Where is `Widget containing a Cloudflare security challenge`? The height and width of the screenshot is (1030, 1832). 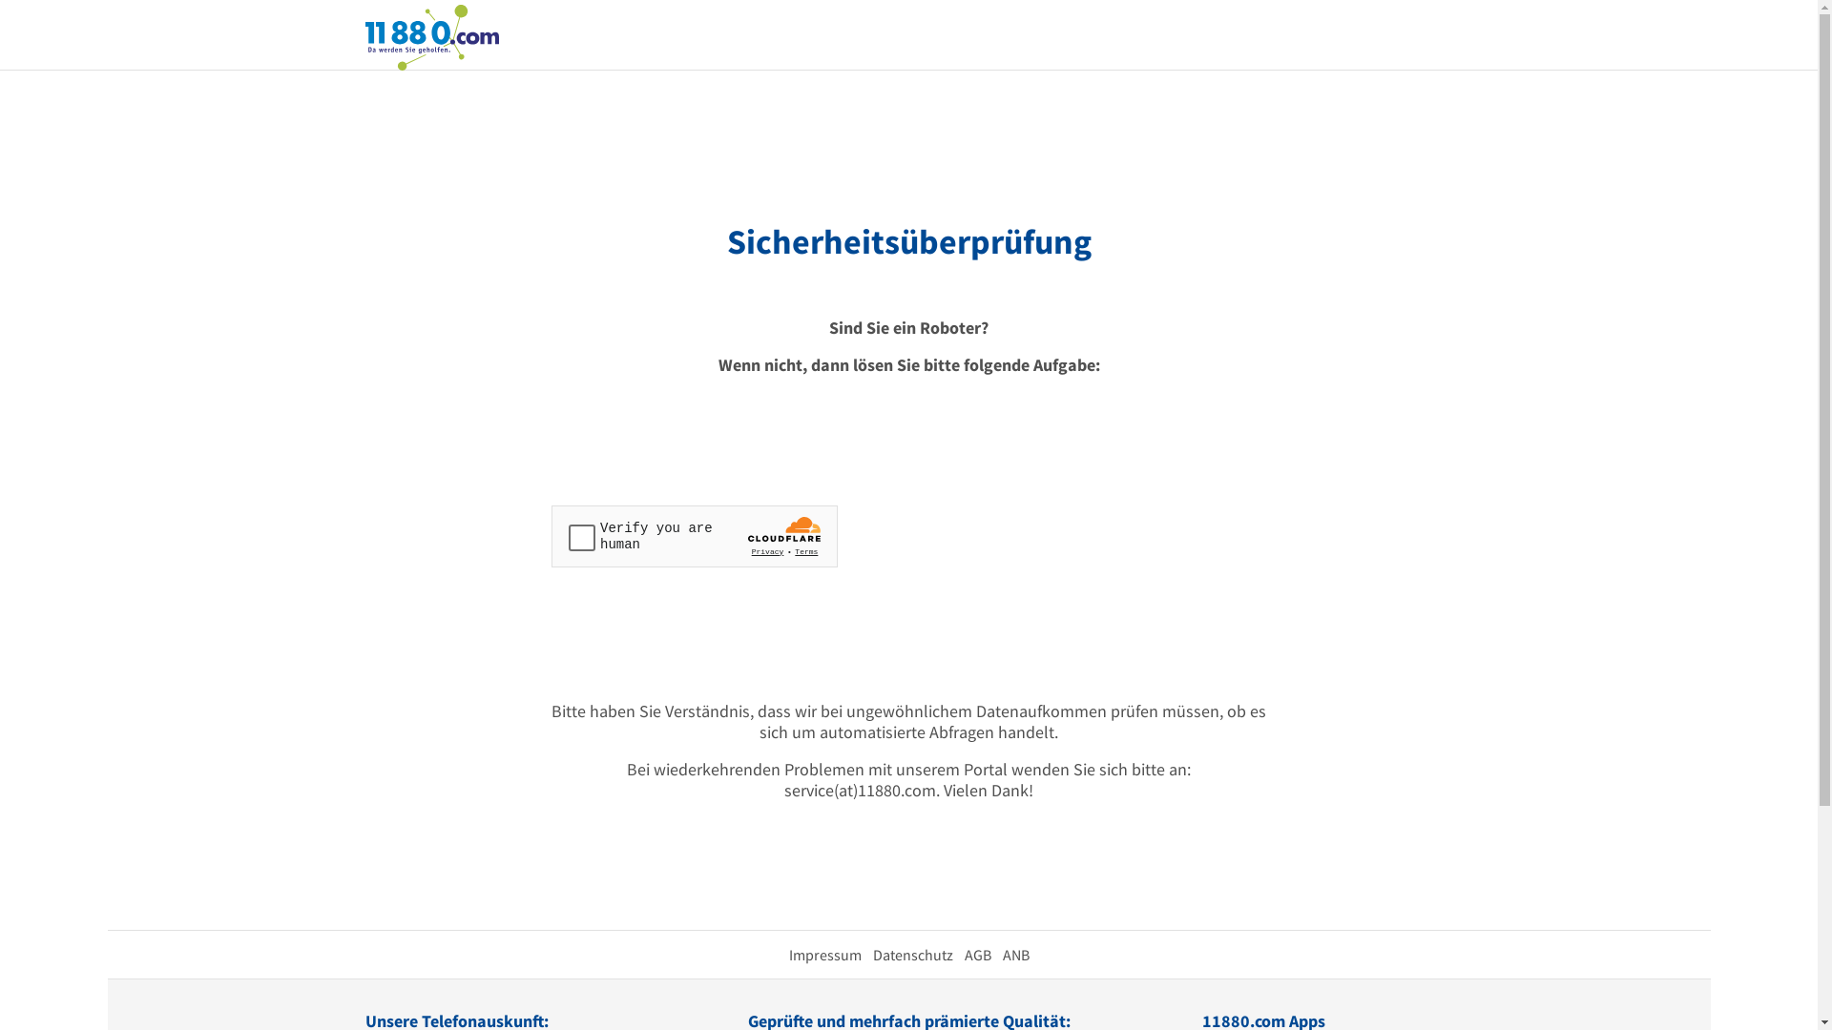 Widget containing a Cloudflare security challenge is located at coordinates (695, 536).